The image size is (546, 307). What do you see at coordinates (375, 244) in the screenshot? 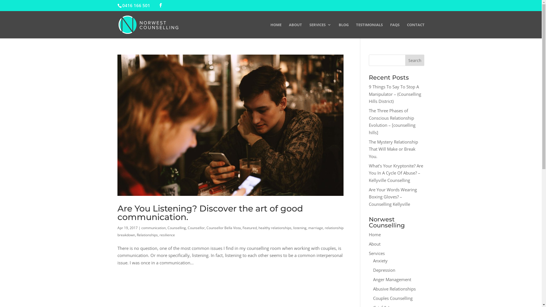
I see `About` at bounding box center [375, 244].